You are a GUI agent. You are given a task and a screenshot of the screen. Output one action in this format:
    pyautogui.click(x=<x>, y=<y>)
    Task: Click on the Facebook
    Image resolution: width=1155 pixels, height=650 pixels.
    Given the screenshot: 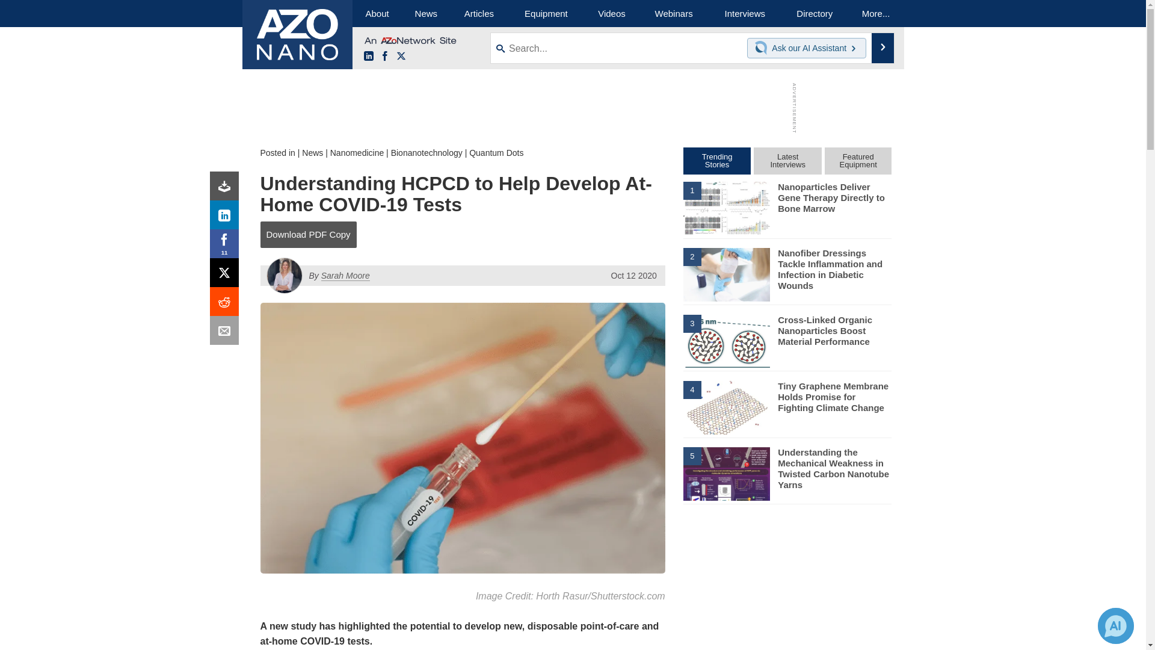 What is the action you would take?
    pyautogui.click(x=385, y=57)
    